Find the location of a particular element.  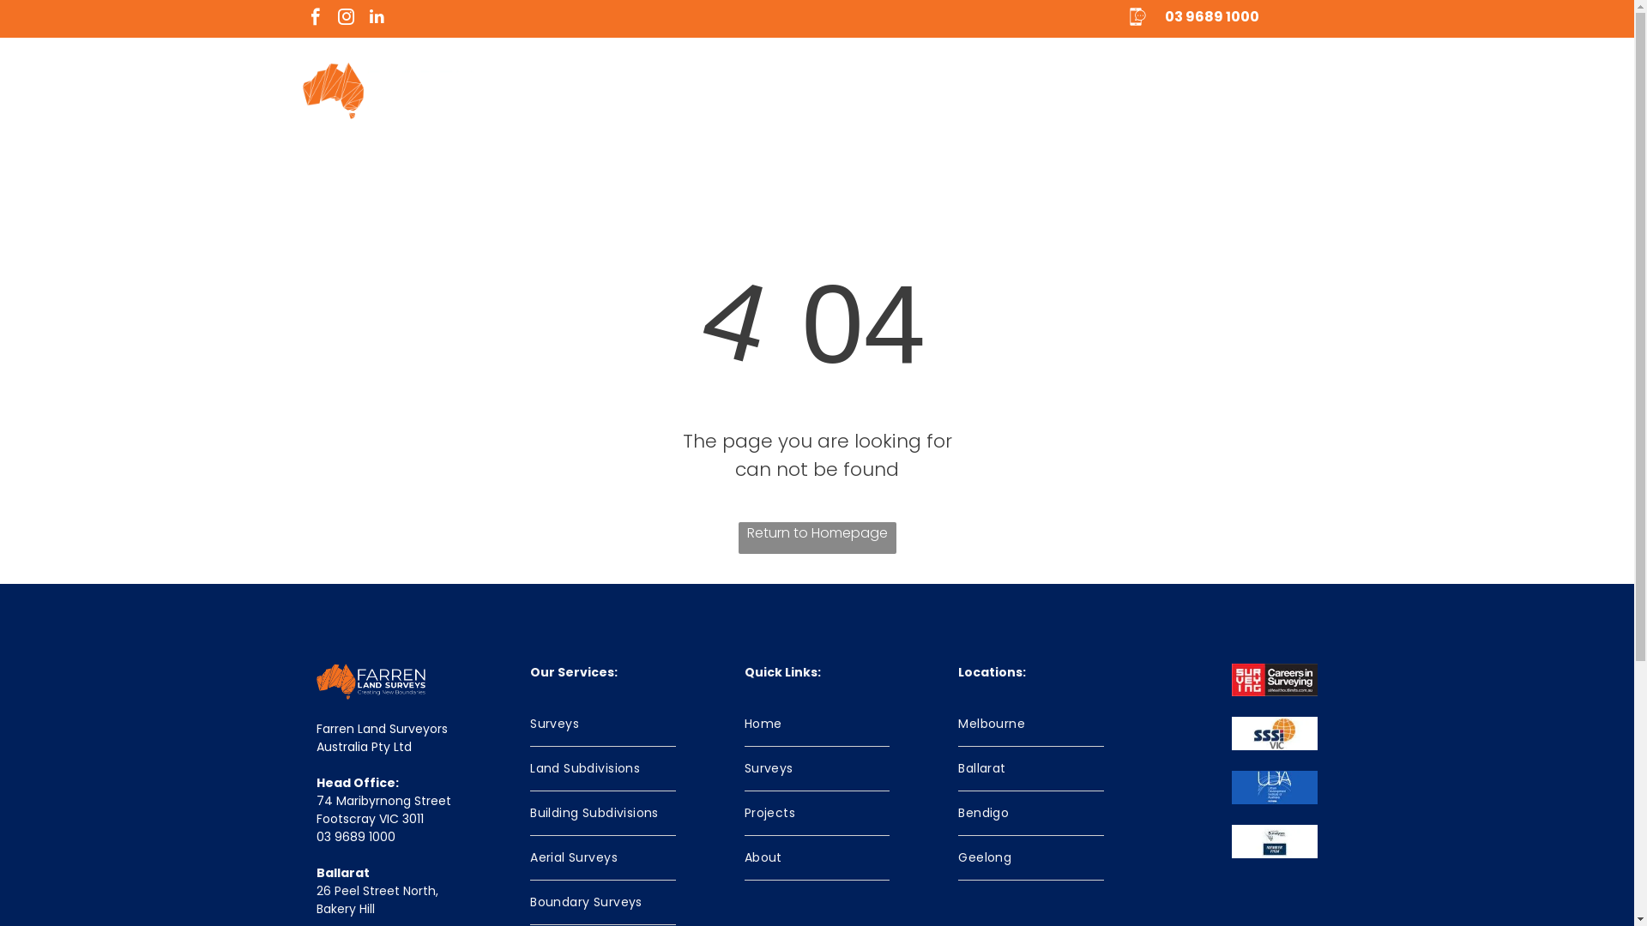

Geelong is located at coordinates (1031, 857).